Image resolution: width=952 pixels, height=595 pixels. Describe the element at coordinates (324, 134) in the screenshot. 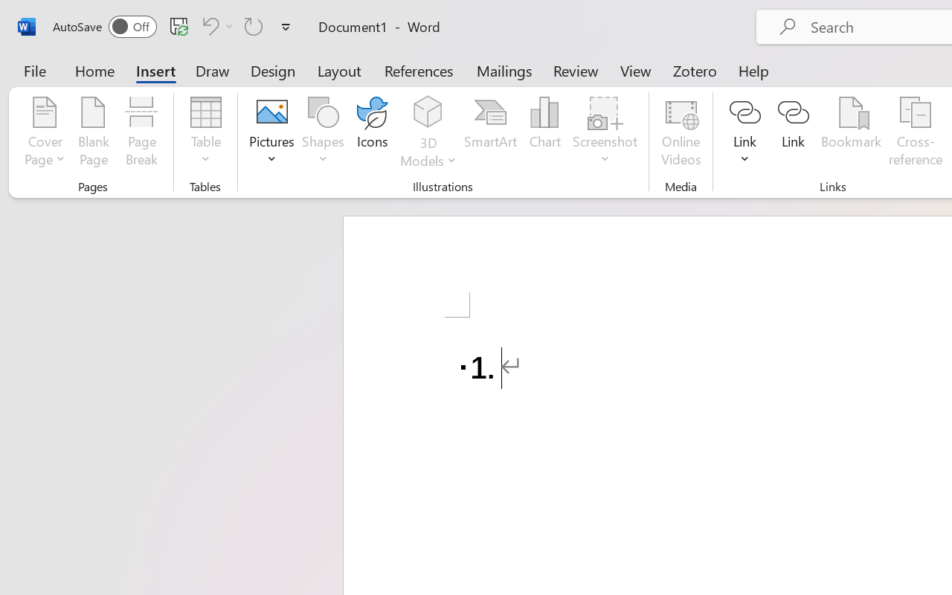

I see `Shapes` at that location.